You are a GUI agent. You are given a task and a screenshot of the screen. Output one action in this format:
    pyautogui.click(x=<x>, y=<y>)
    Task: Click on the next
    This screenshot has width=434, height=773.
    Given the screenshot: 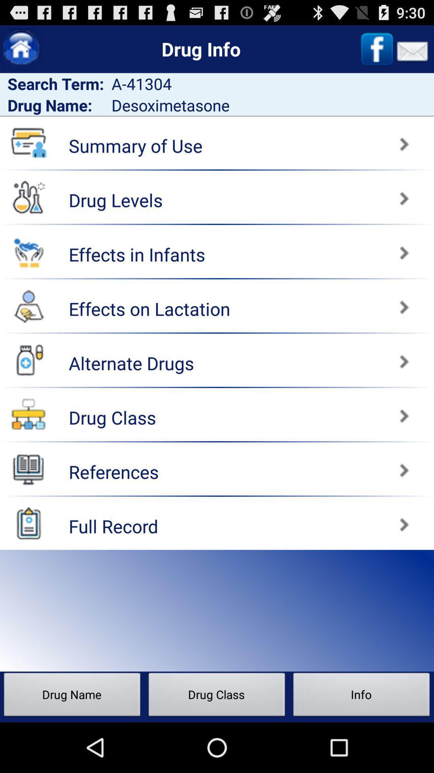 What is the action you would take?
    pyautogui.click(x=327, y=358)
    